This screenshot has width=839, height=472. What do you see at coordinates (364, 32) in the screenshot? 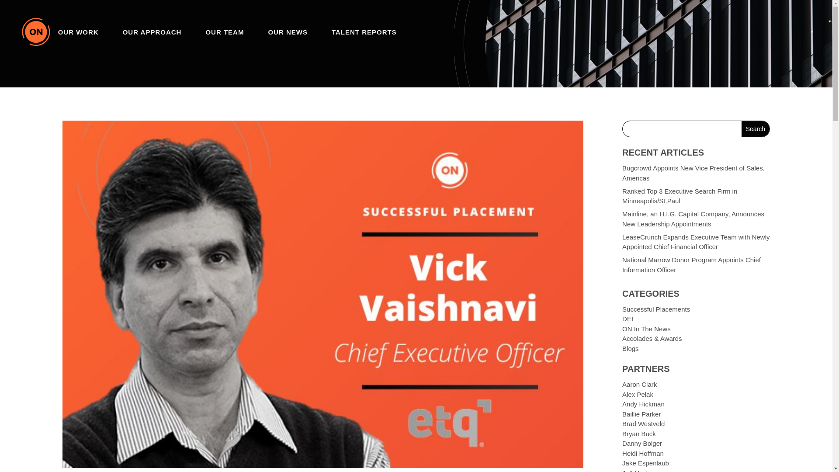
I see `TALENT REPORTS` at bounding box center [364, 32].